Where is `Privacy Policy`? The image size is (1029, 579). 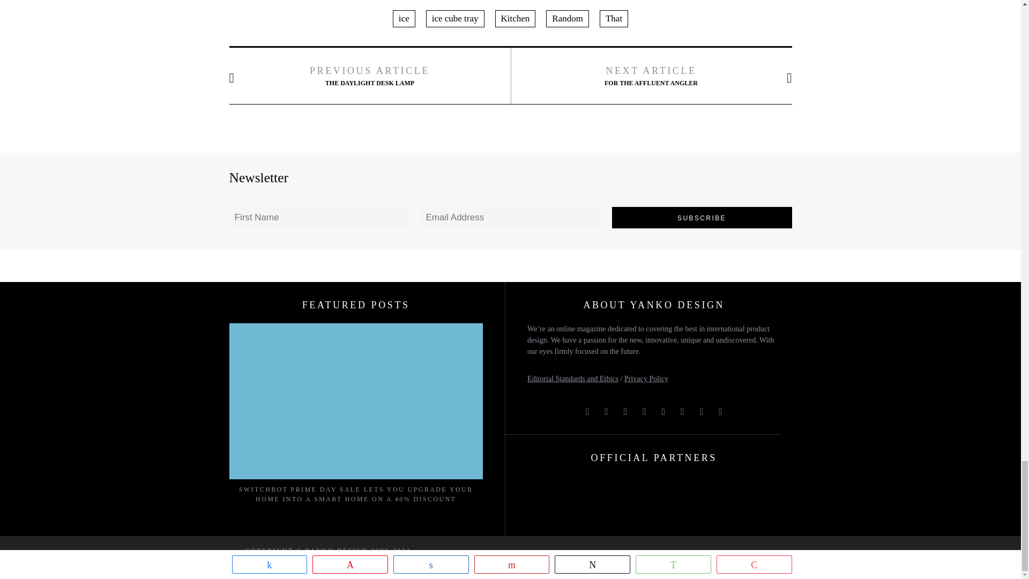
Privacy Policy is located at coordinates (646, 378).